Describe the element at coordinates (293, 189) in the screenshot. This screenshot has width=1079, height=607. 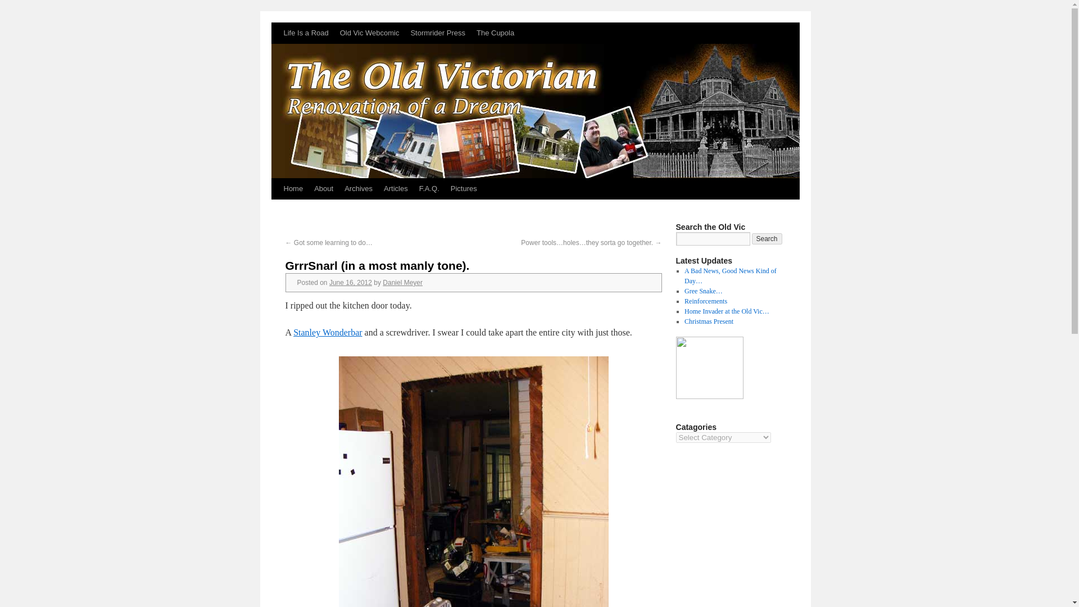
I see `Home` at that location.